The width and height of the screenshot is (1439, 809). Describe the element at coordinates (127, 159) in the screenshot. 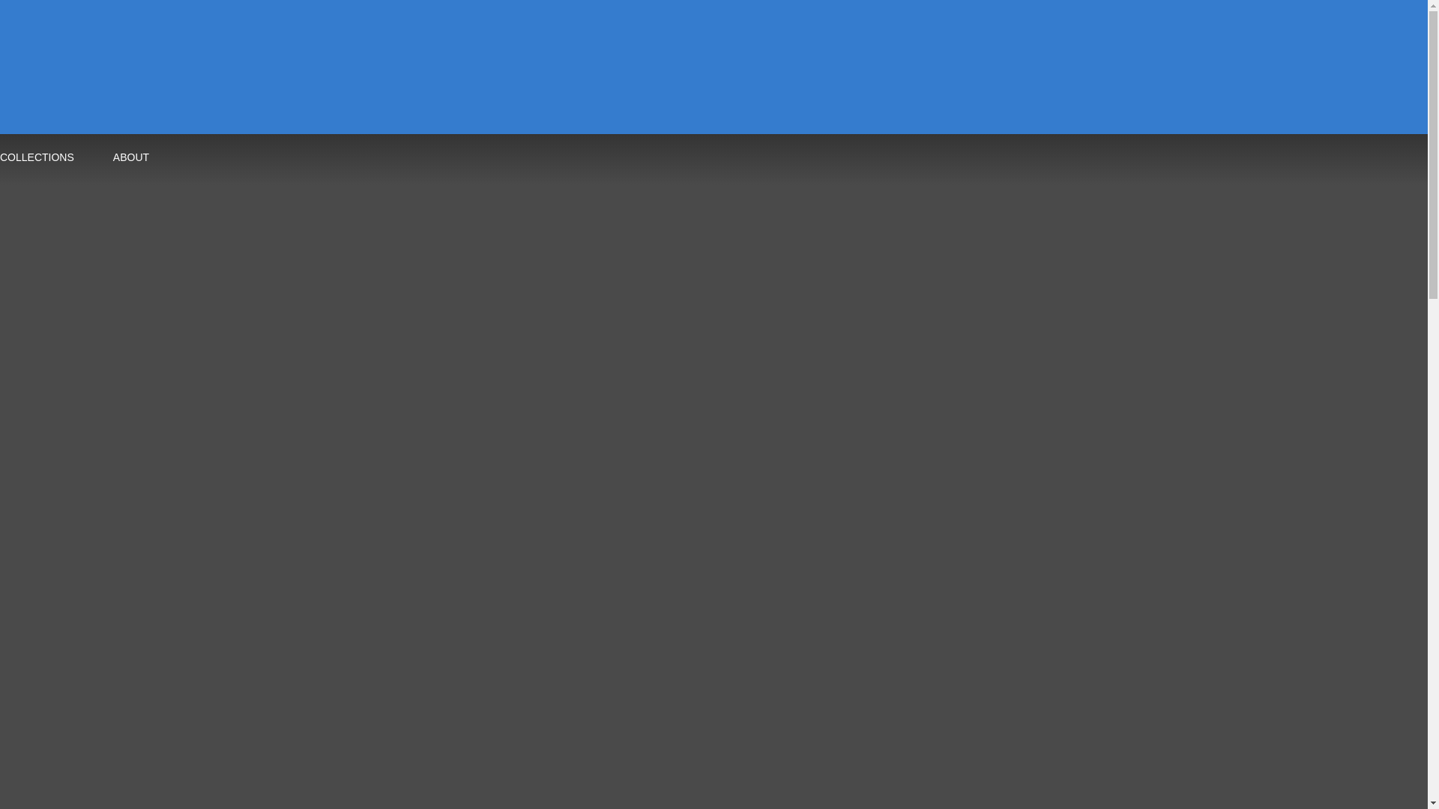

I see `ABOUT` at that location.